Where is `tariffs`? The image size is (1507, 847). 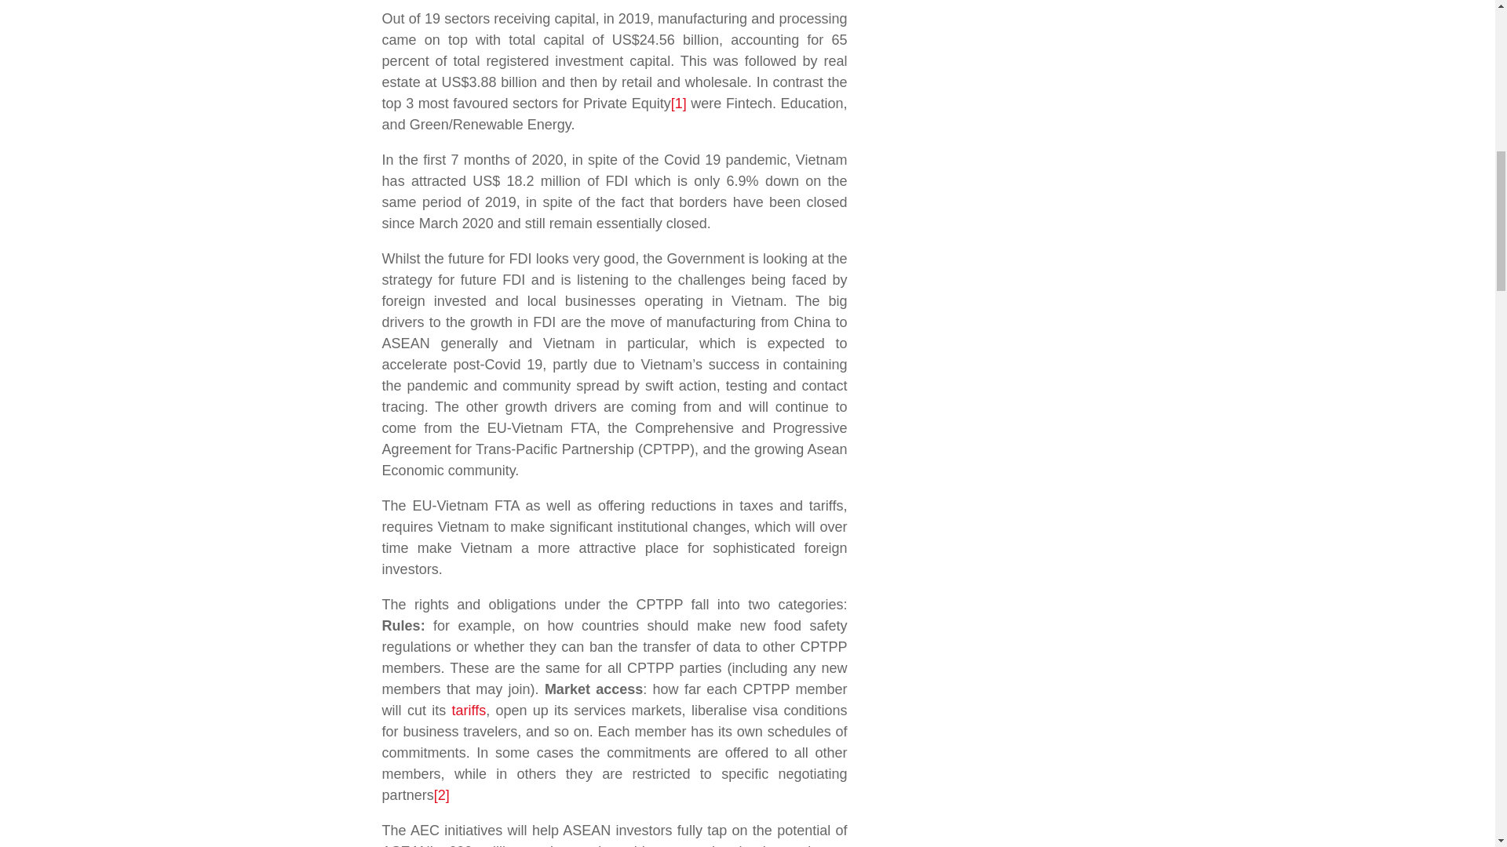 tariffs is located at coordinates (468, 711).